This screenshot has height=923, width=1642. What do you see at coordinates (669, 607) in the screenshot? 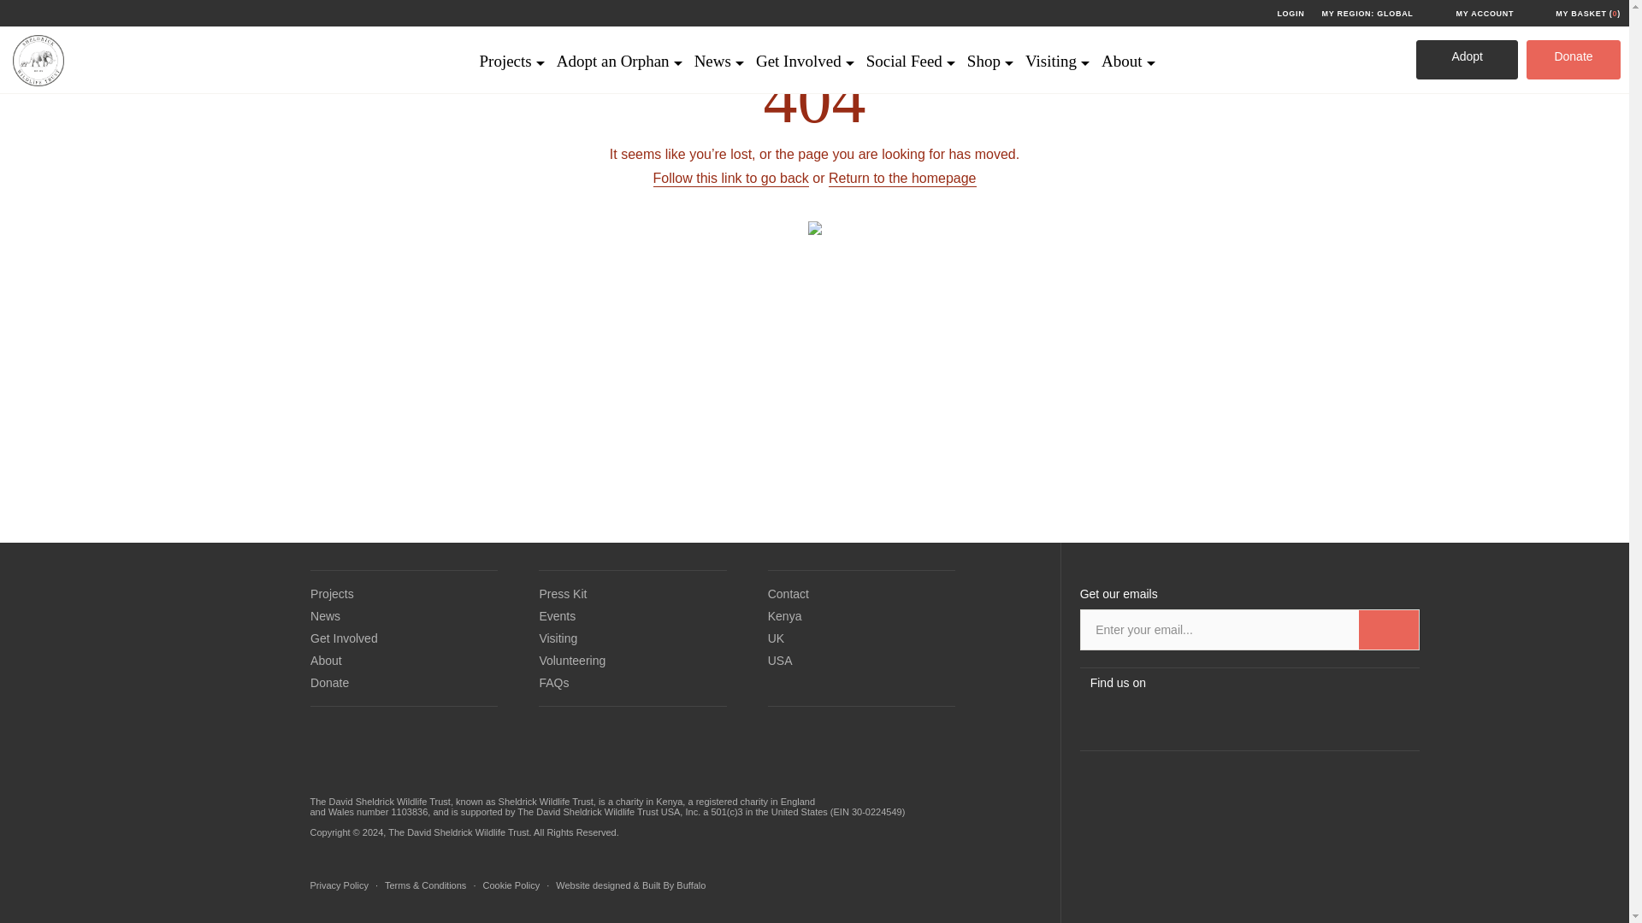
I see `Change to US` at bounding box center [669, 607].